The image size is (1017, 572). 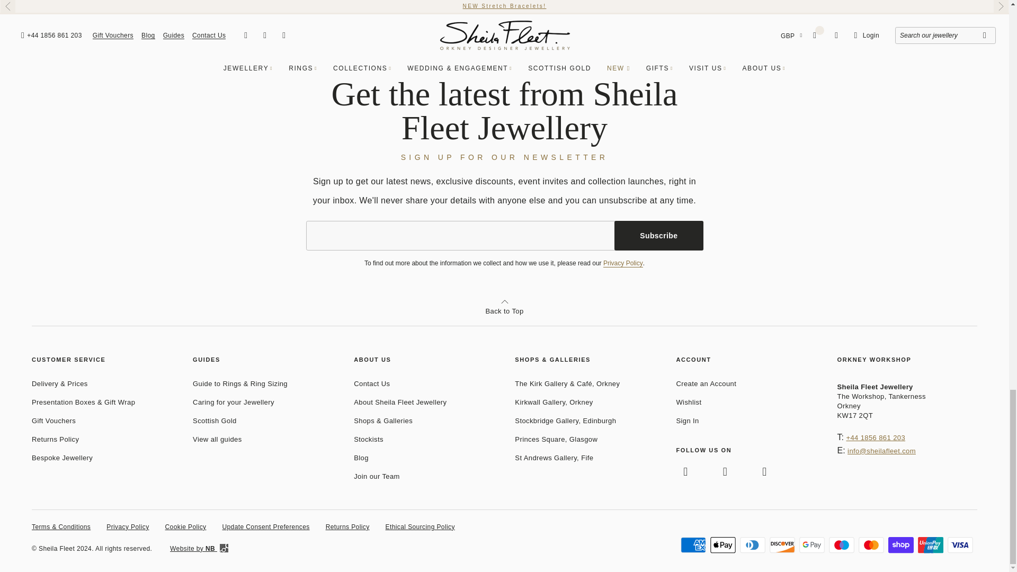 What do you see at coordinates (693, 545) in the screenshot?
I see `American Express` at bounding box center [693, 545].